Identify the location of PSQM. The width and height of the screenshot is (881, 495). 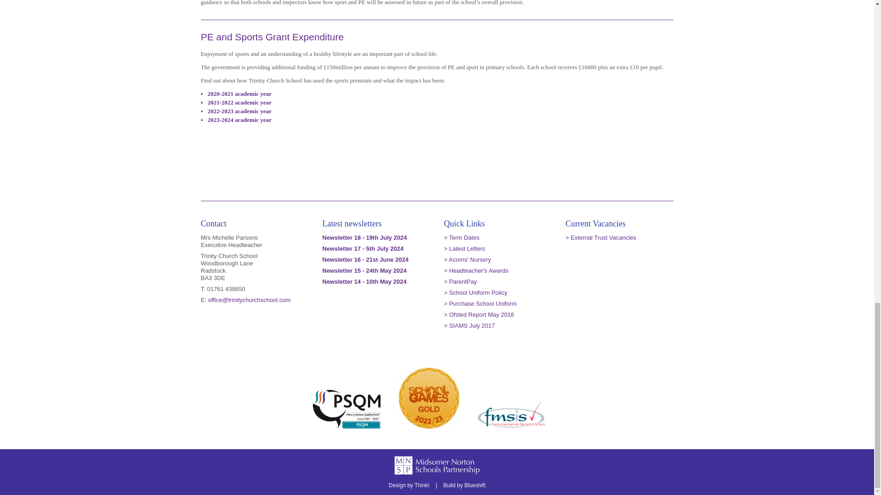
(347, 408).